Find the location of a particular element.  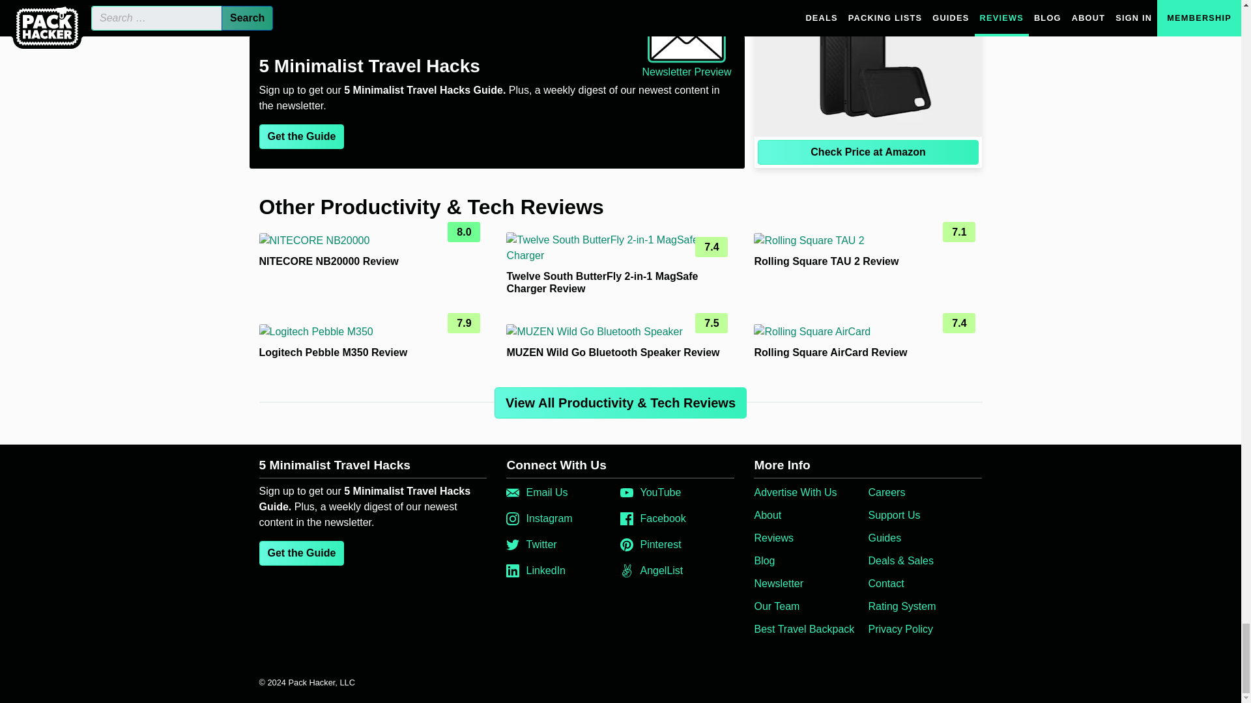

Get the Guide is located at coordinates (302, 137).